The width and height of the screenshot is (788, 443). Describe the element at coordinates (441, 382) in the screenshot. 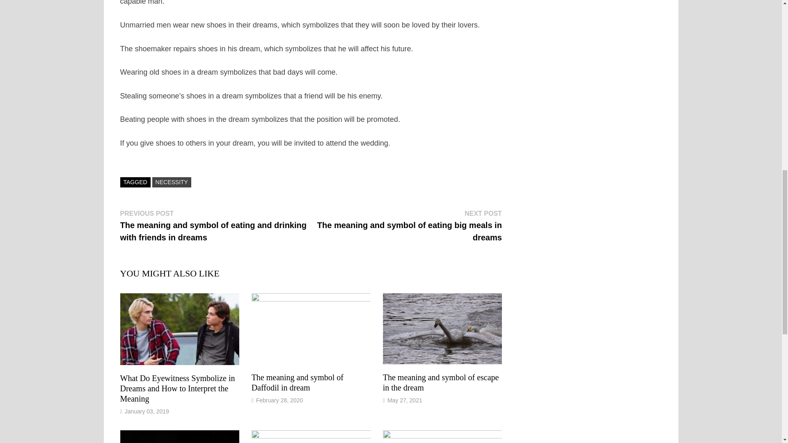

I see `The meaning and symbol of escape in the dream` at that location.